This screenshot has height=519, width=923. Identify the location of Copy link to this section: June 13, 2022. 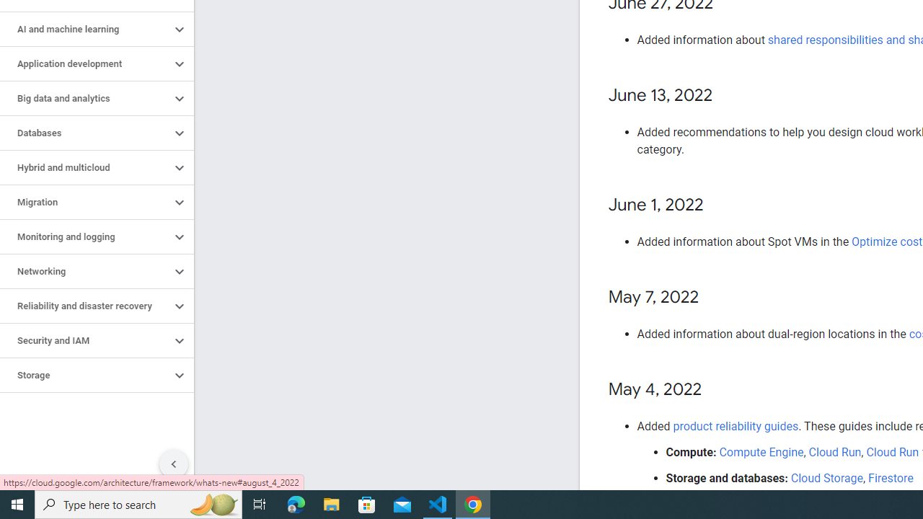
(727, 96).